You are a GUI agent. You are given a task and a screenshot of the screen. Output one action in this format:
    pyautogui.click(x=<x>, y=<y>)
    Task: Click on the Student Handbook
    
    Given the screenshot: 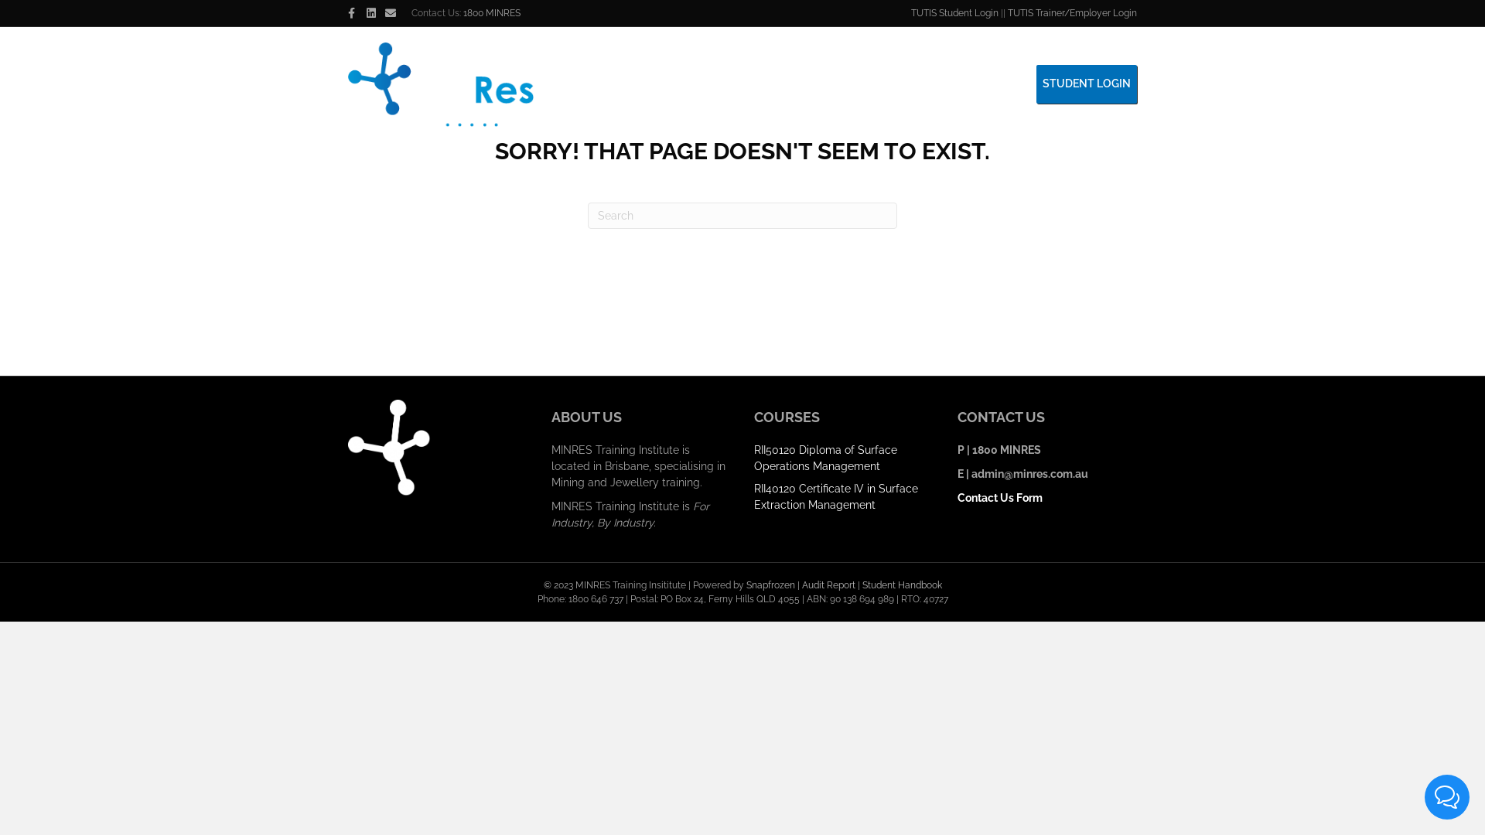 What is the action you would take?
    pyautogui.click(x=902, y=585)
    